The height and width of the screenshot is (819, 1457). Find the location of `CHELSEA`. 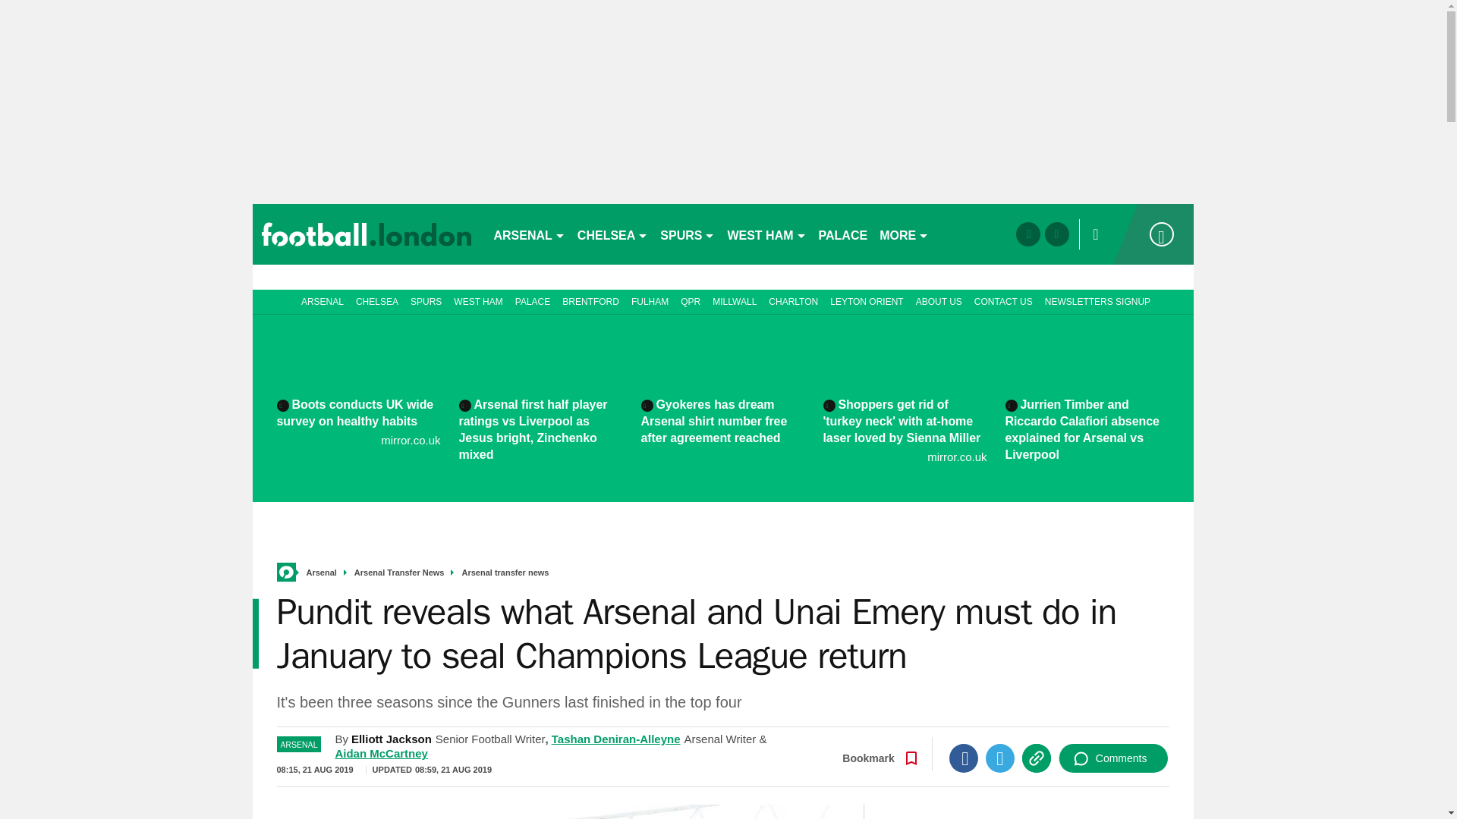

CHELSEA is located at coordinates (612, 234).